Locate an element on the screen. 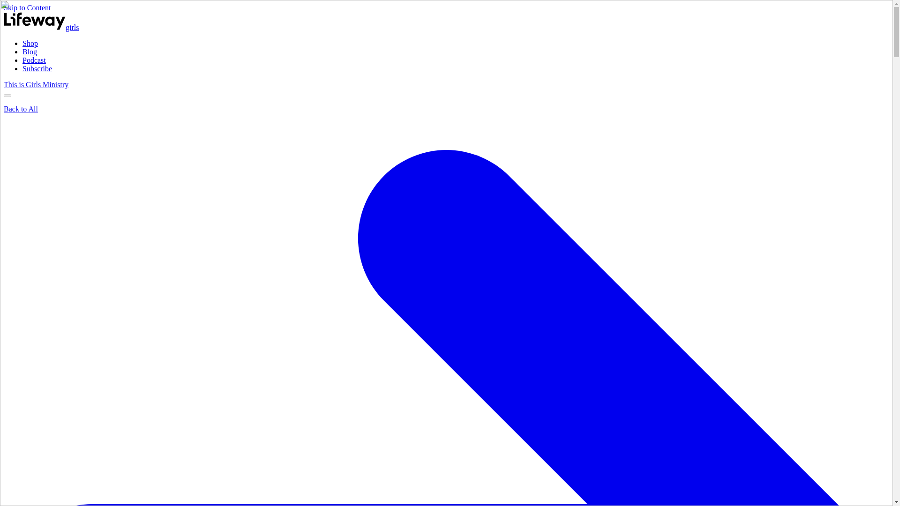  girls is located at coordinates (41, 27).